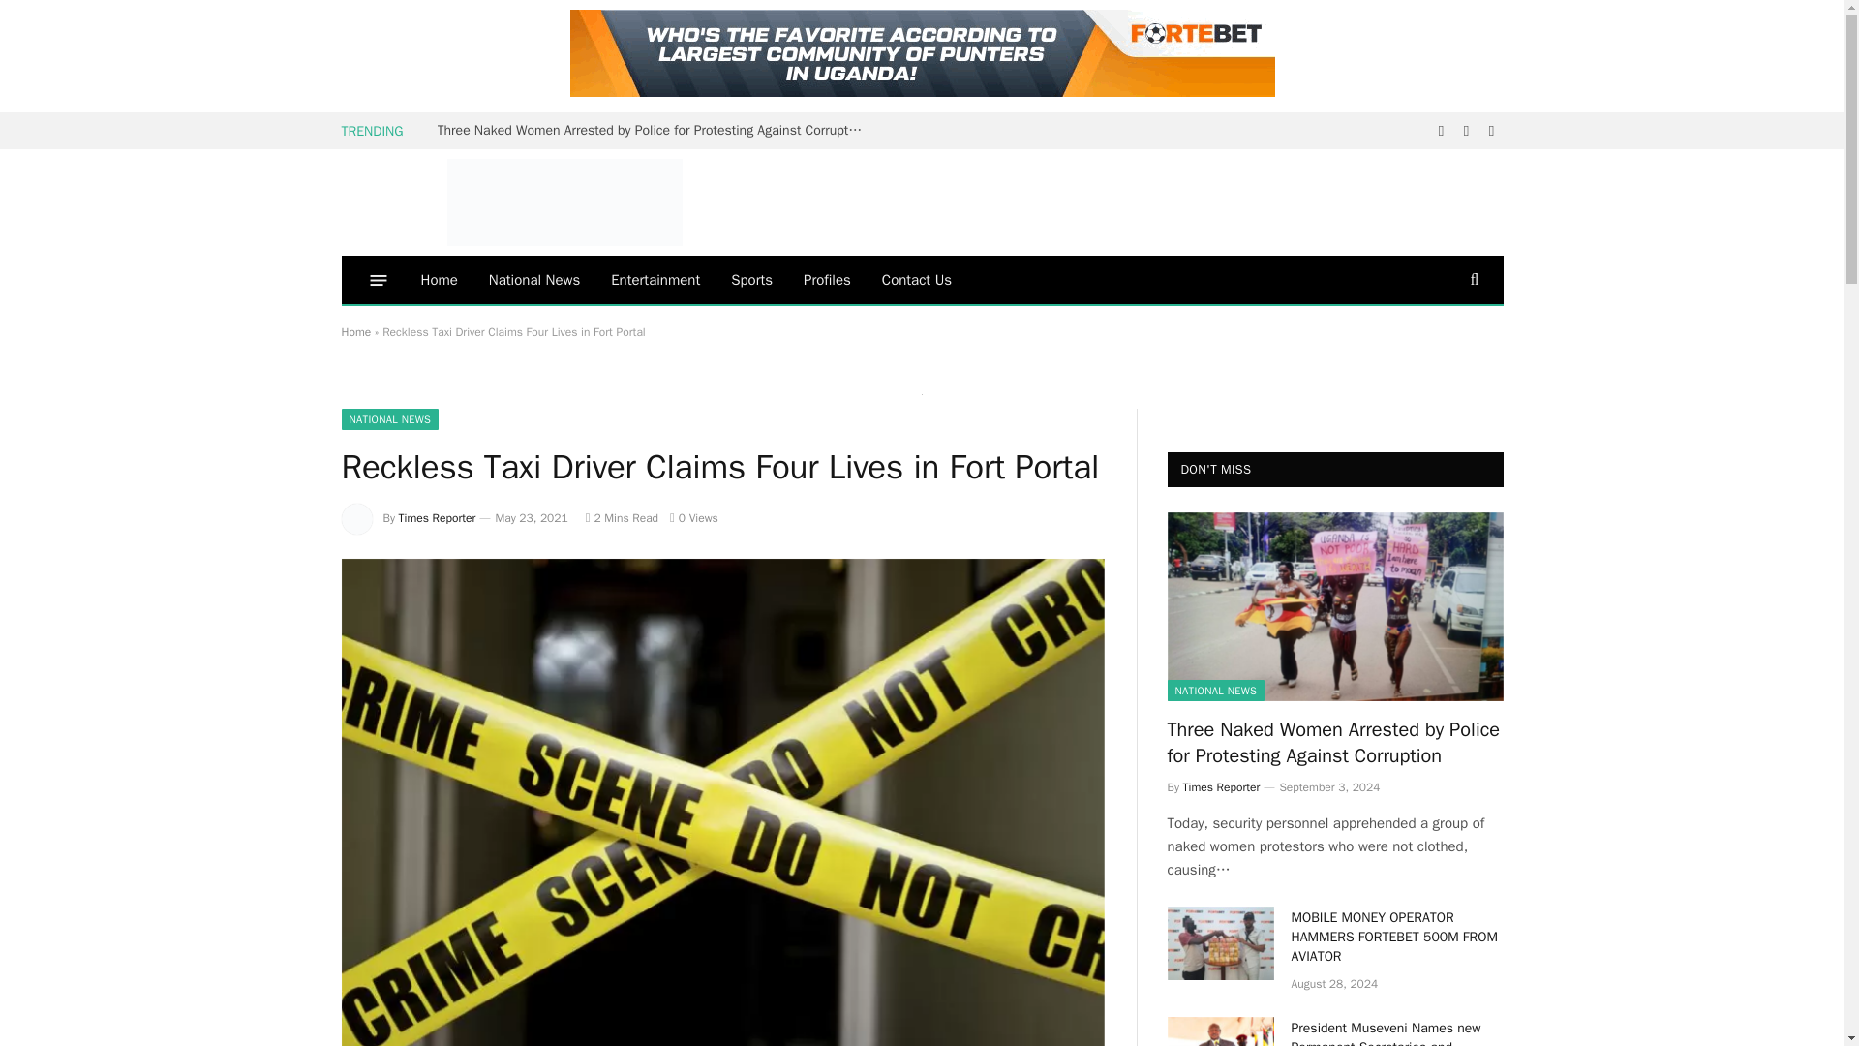  I want to click on Posts by Times Reporter, so click(438, 518).